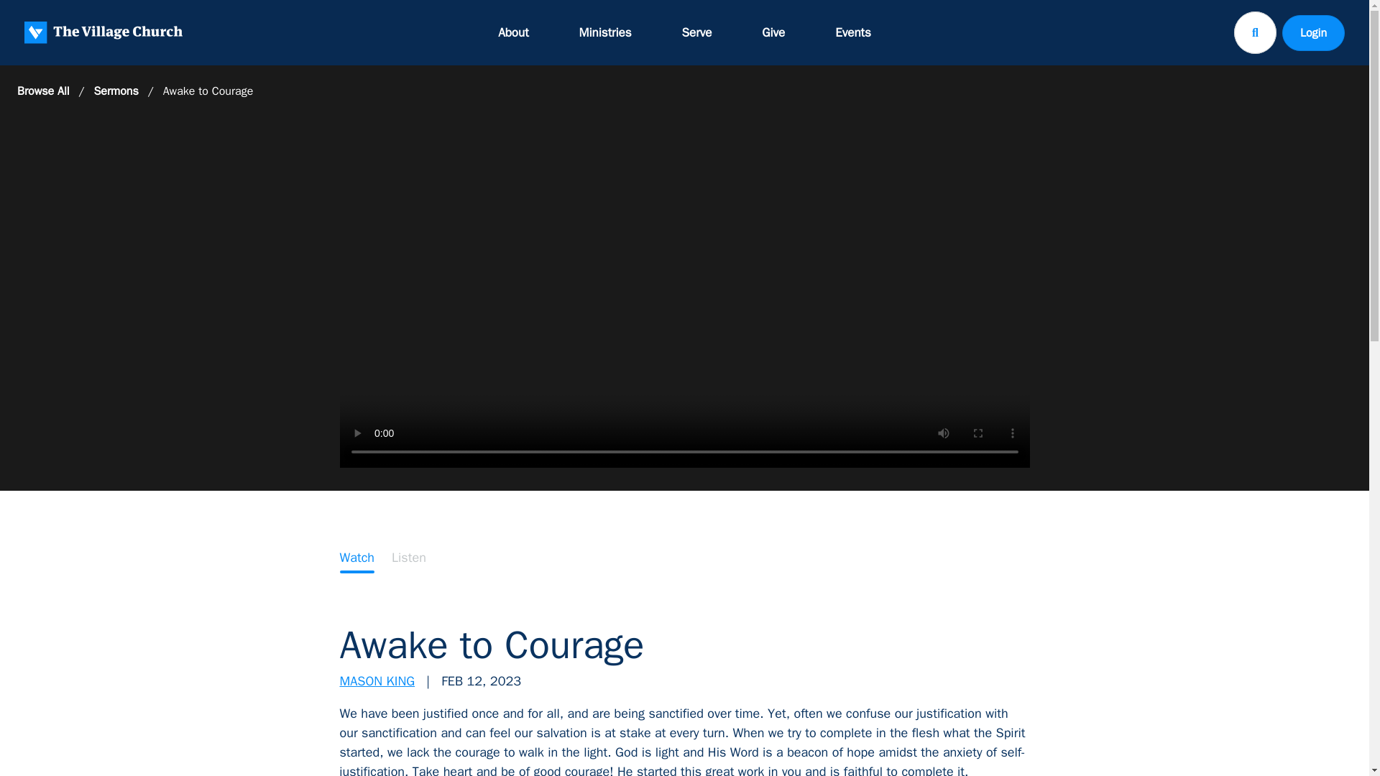 This screenshot has width=1380, height=776. What do you see at coordinates (605, 32) in the screenshot?
I see `Ministries` at bounding box center [605, 32].